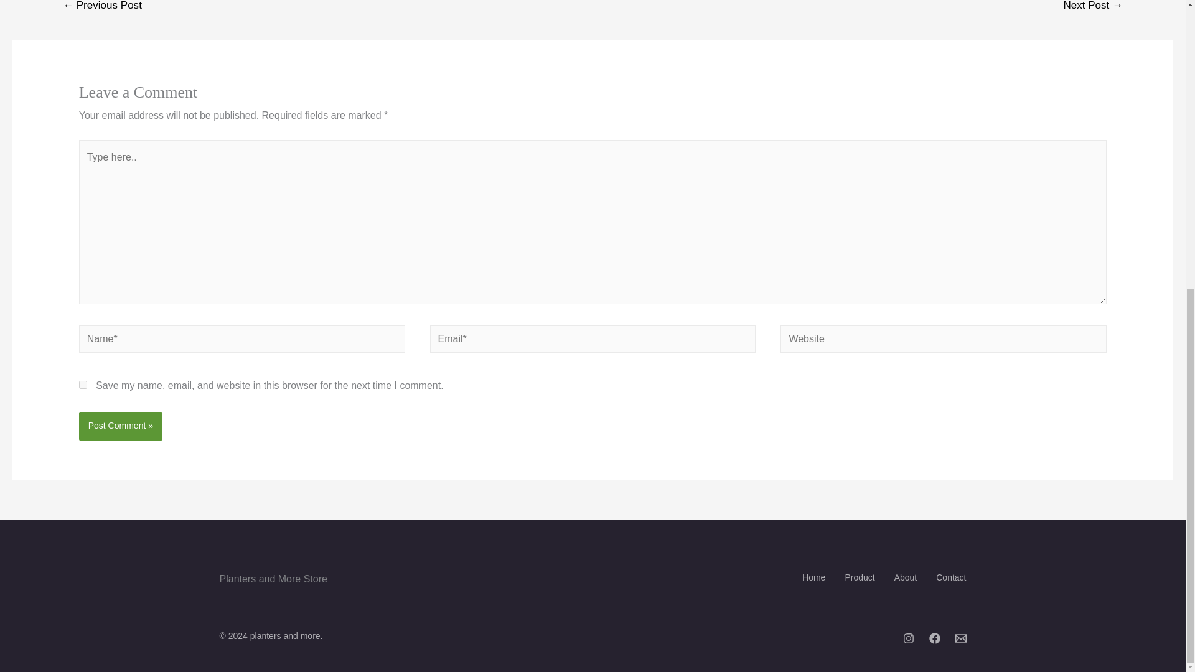 The height and width of the screenshot is (672, 1195). What do you see at coordinates (808, 577) in the screenshot?
I see `Home` at bounding box center [808, 577].